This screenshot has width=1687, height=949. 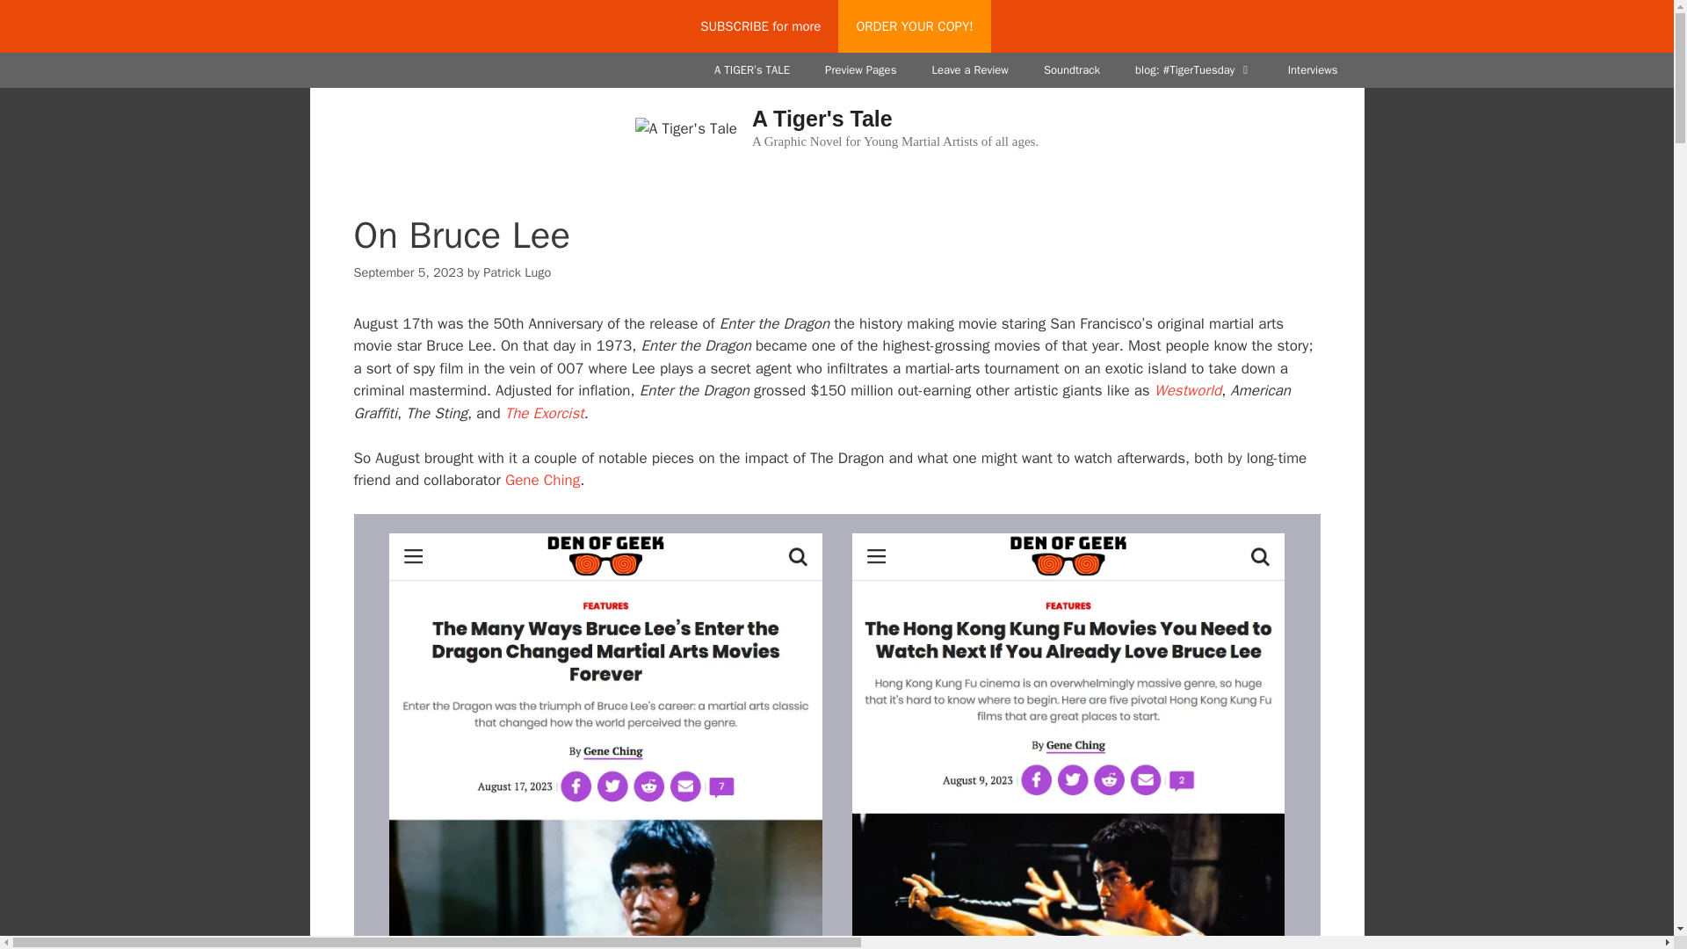 What do you see at coordinates (542, 480) in the screenshot?
I see `Gene Ching` at bounding box center [542, 480].